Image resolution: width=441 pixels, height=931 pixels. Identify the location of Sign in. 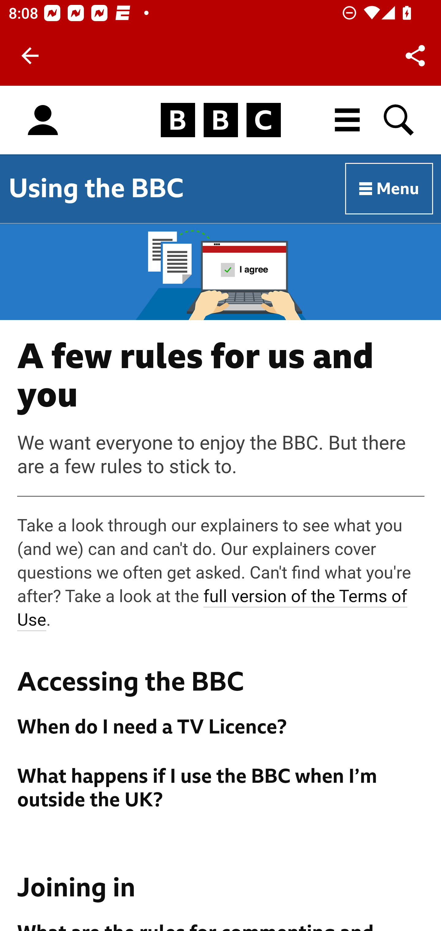
(43, 120).